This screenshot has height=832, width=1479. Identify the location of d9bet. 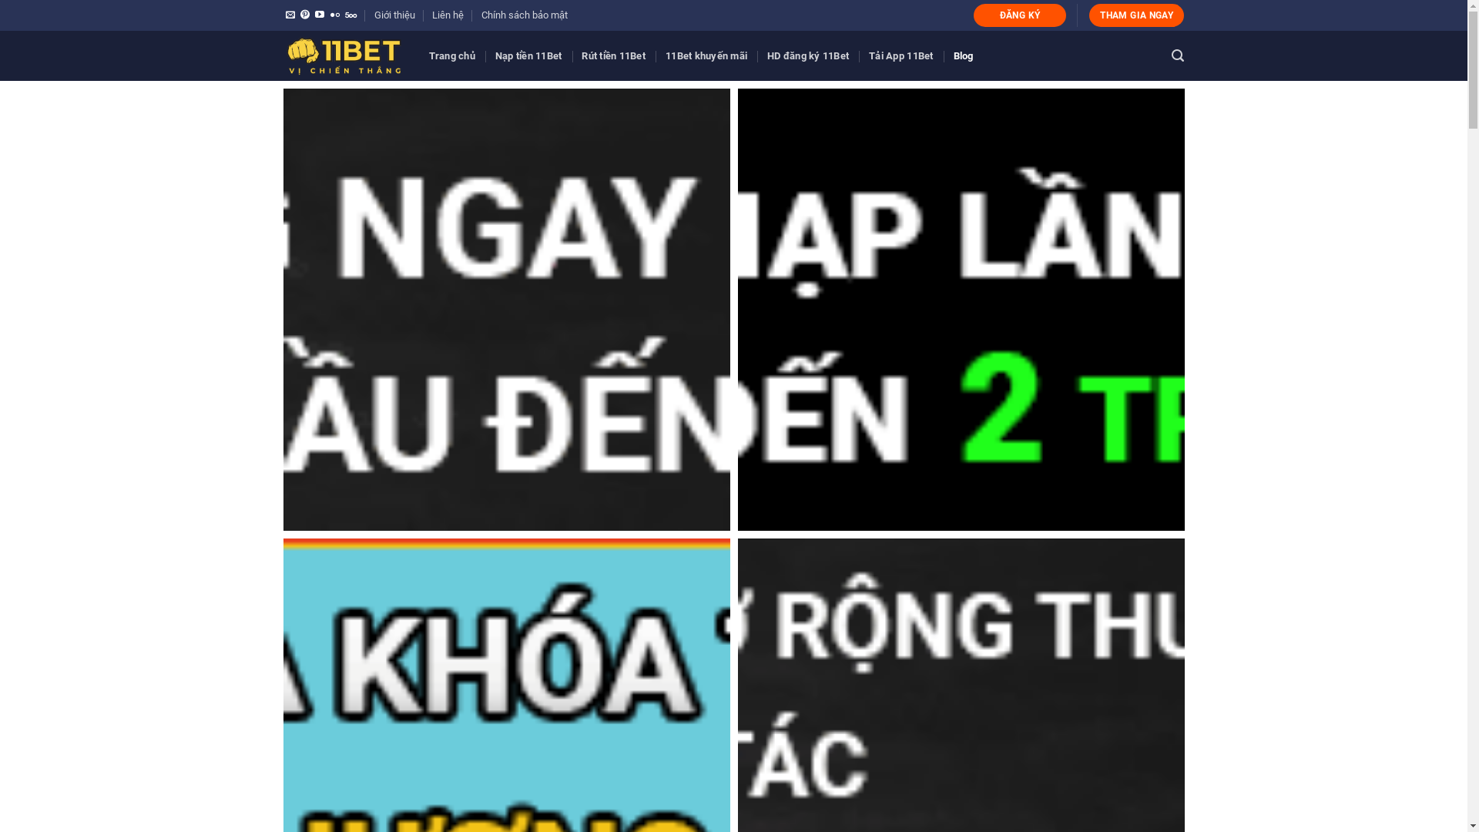
(507, 310).